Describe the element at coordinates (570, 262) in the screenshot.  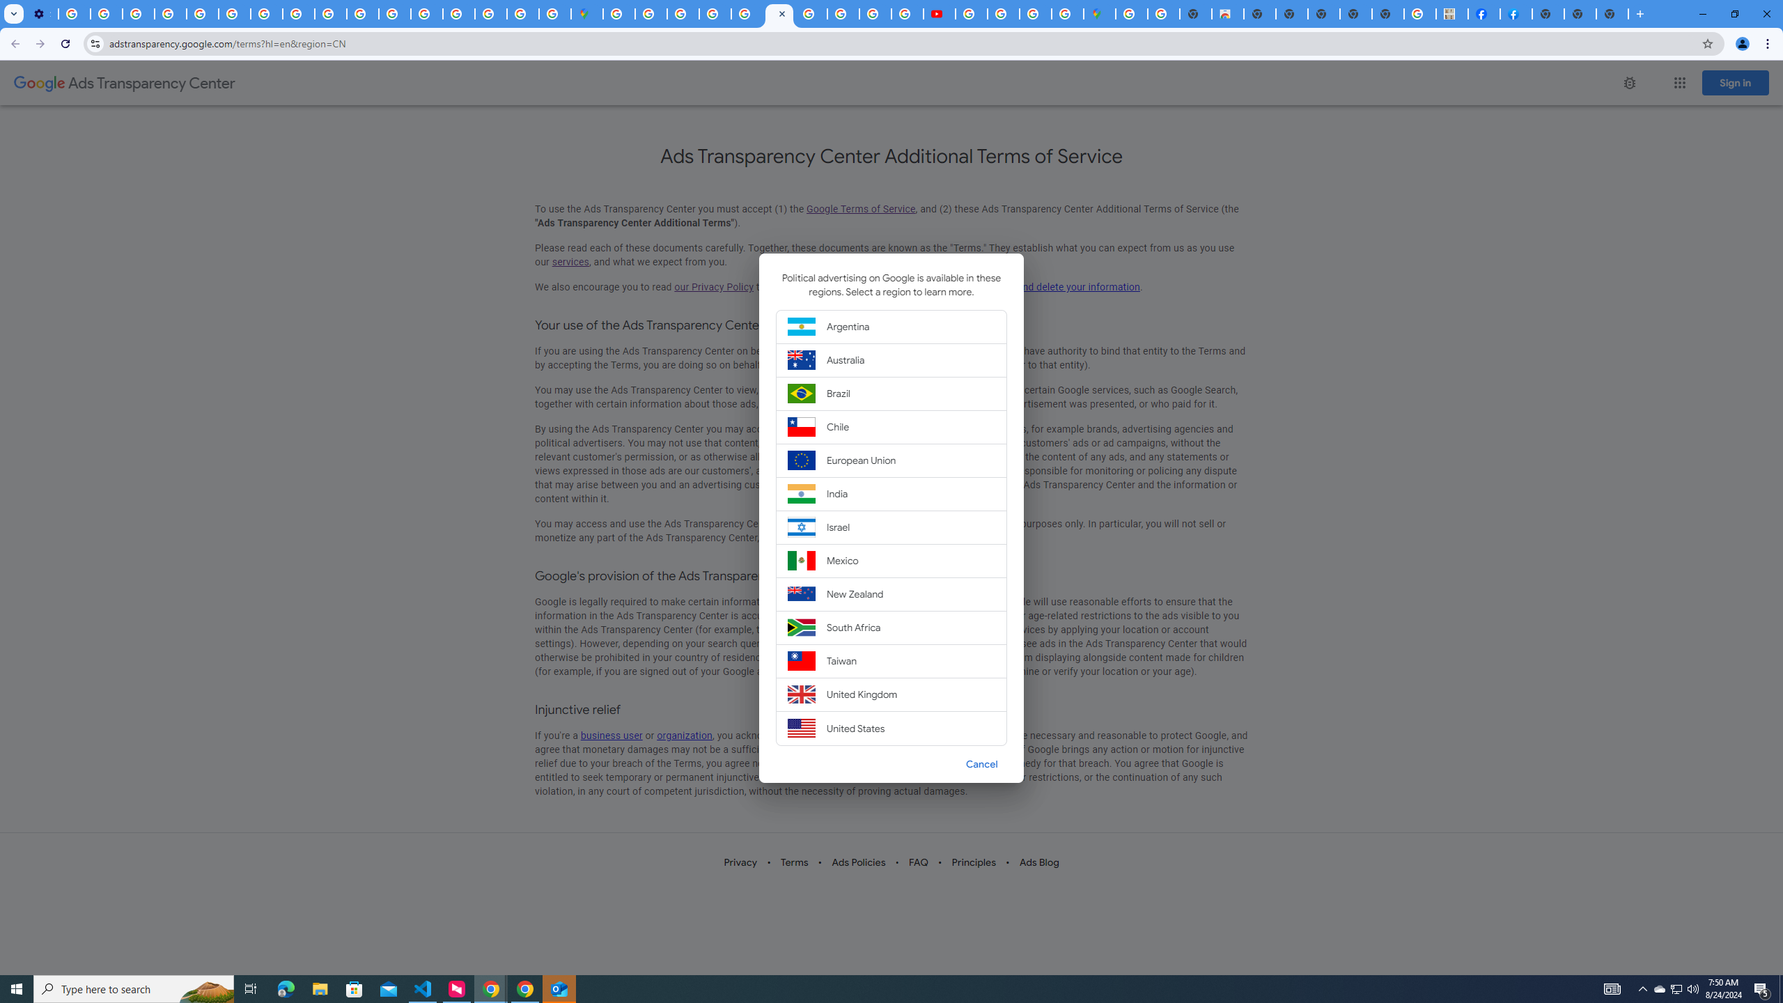
I see `services` at that location.